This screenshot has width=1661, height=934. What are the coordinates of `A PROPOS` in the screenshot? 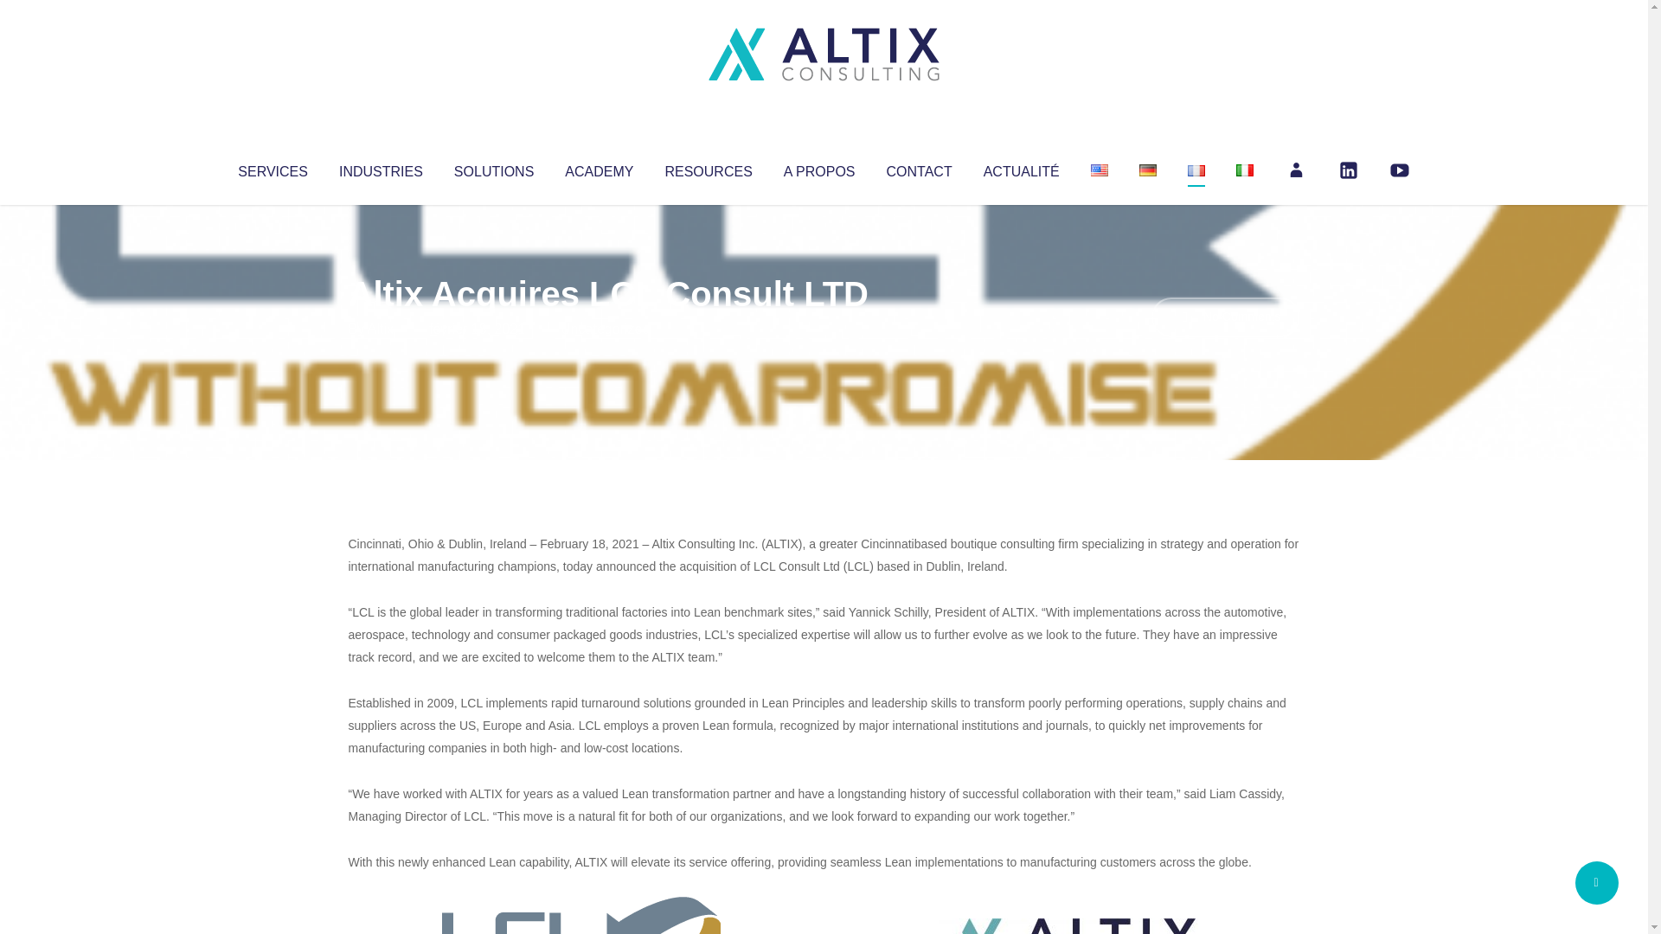 It's located at (819, 168).